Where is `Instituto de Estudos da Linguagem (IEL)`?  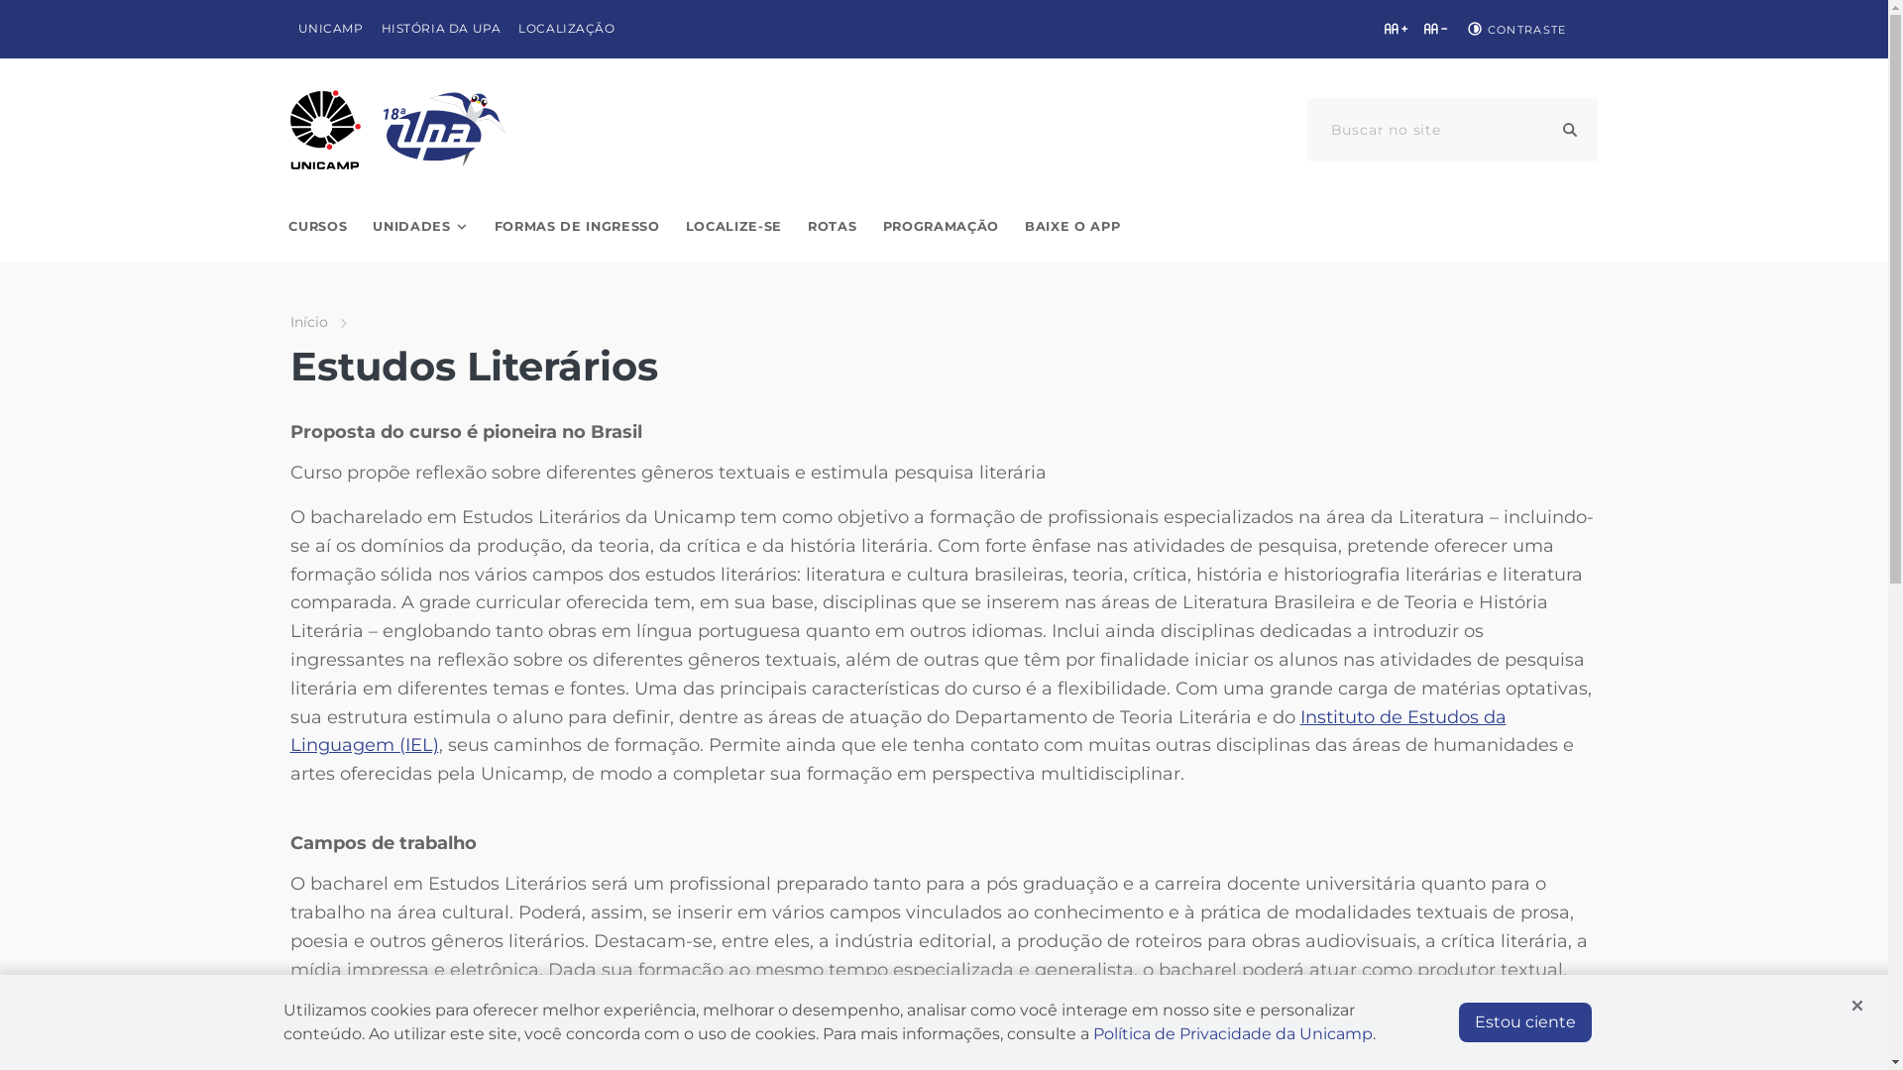 Instituto de Estudos da Linguagem (IEL) is located at coordinates (898, 731).